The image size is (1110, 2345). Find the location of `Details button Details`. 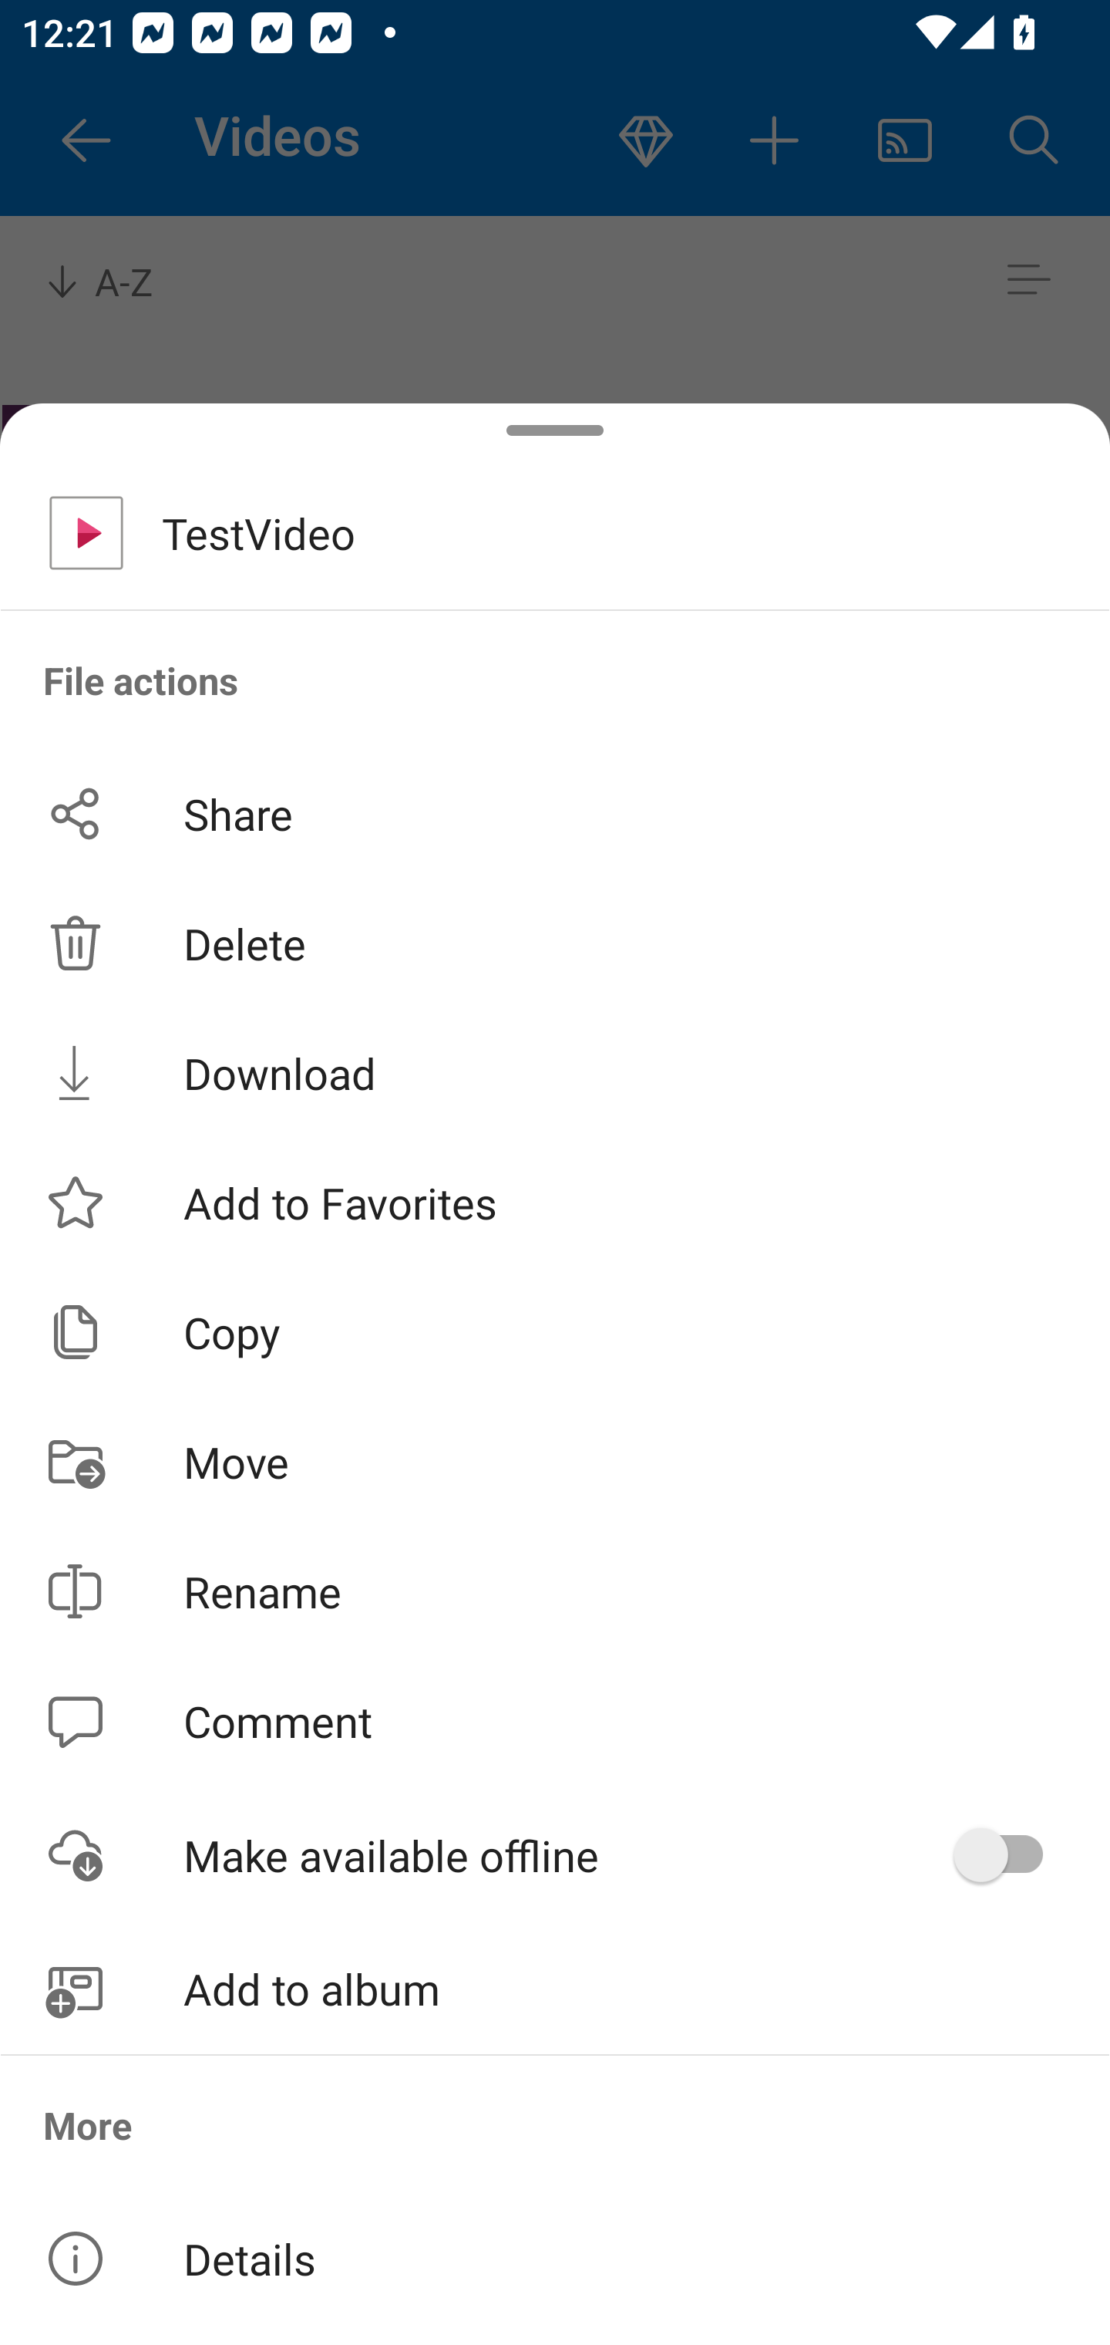

Details button Details is located at coordinates (555, 2259).